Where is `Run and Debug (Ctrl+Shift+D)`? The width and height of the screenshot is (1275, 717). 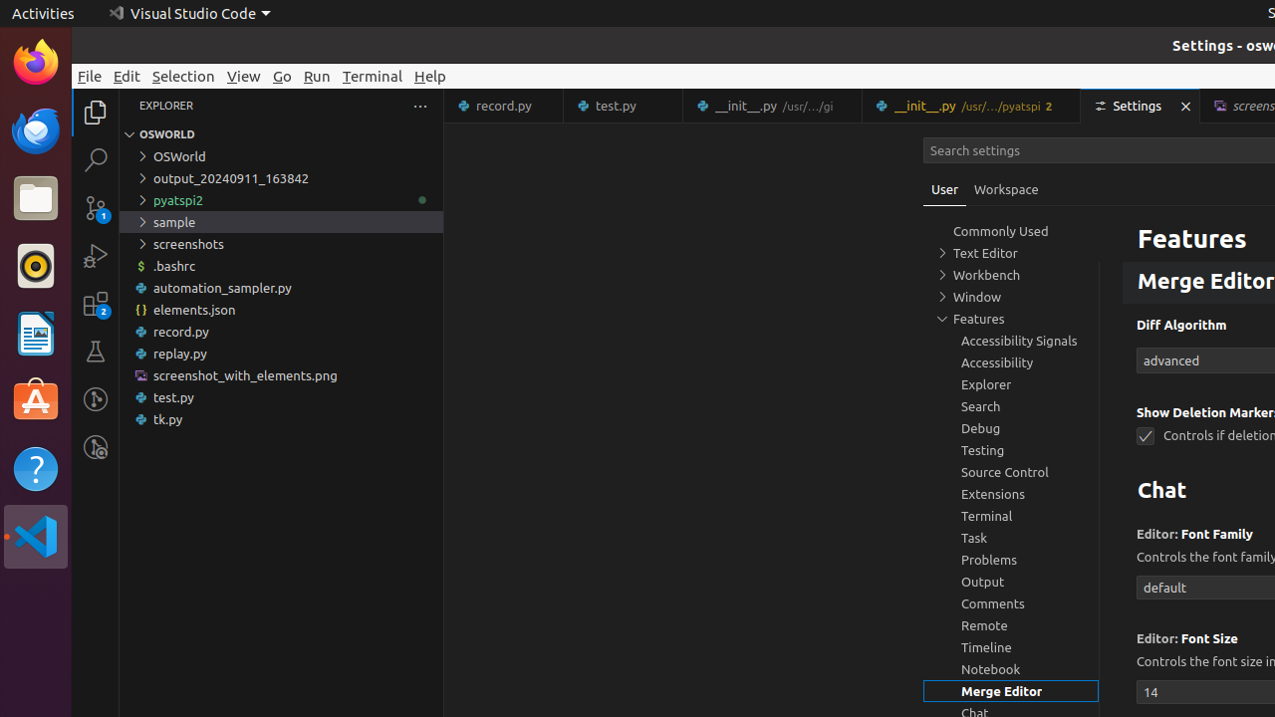
Run and Debug (Ctrl+Shift+D) is located at coordinates (96, 256).